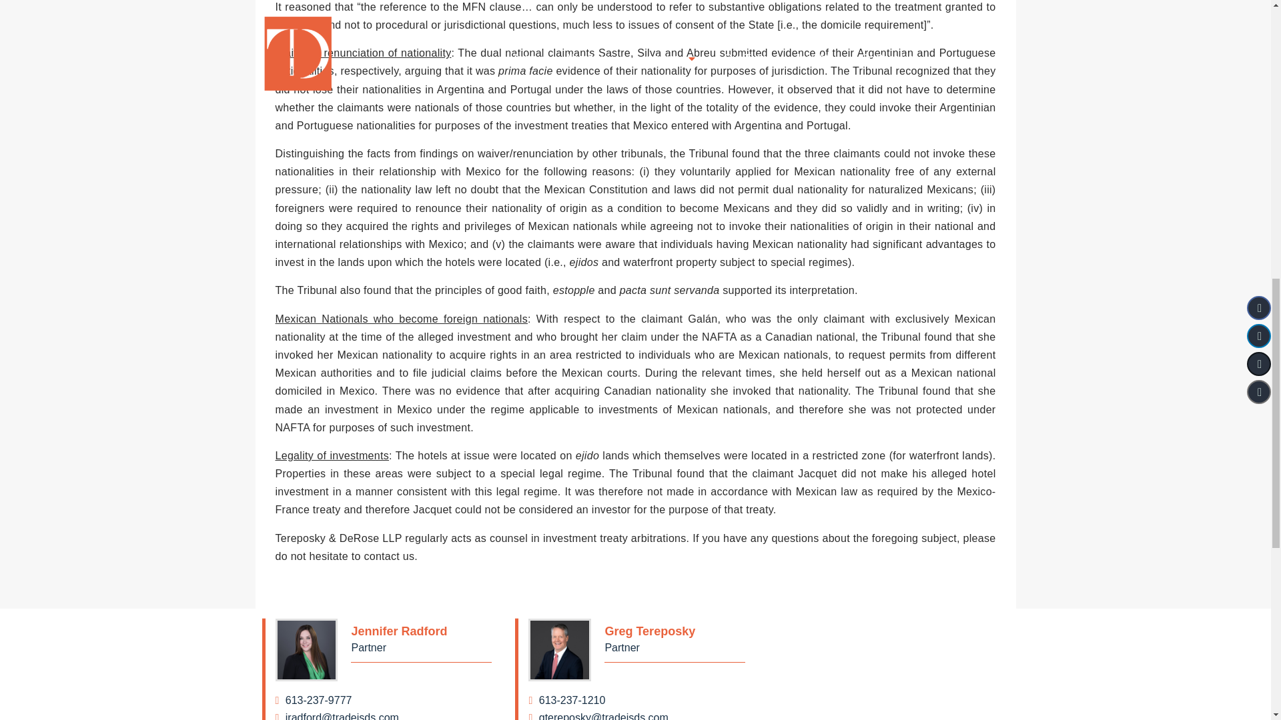 This screenshot has height=720, width=1281. What do you see at coordinates (559, 649) in the screenshot?
I see `Greg Tereposky` at bounding box center [559, 649].